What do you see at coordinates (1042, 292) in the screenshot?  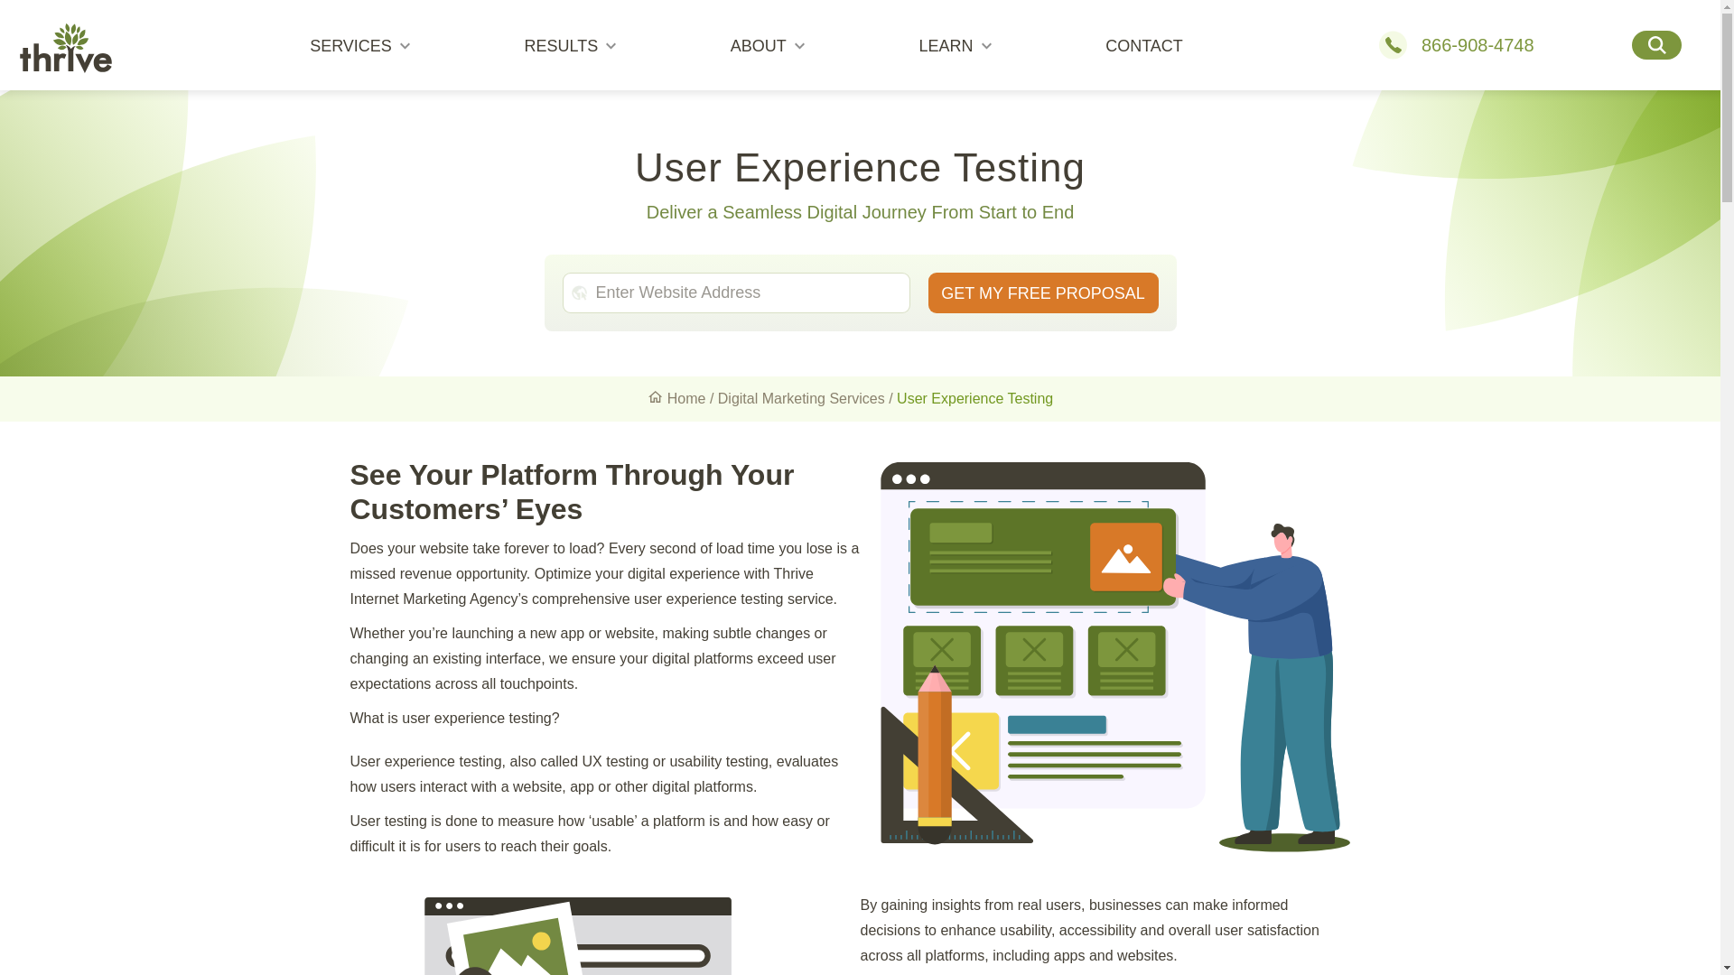 I see `GET MY FREE PROPOSAL` at bounding box center [1042, 292].